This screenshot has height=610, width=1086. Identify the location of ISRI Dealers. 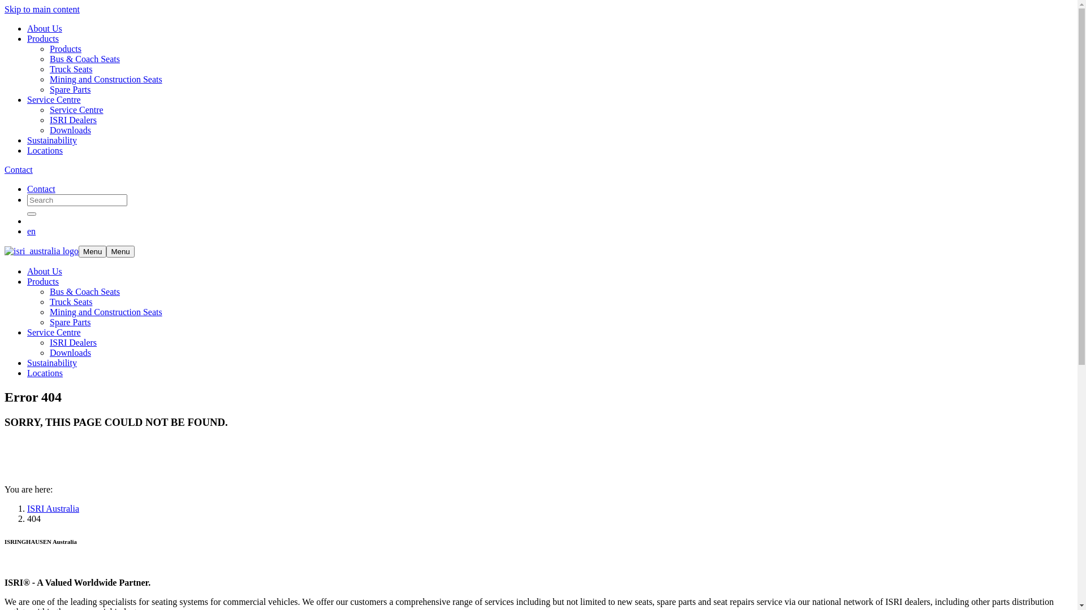
(74, 120).